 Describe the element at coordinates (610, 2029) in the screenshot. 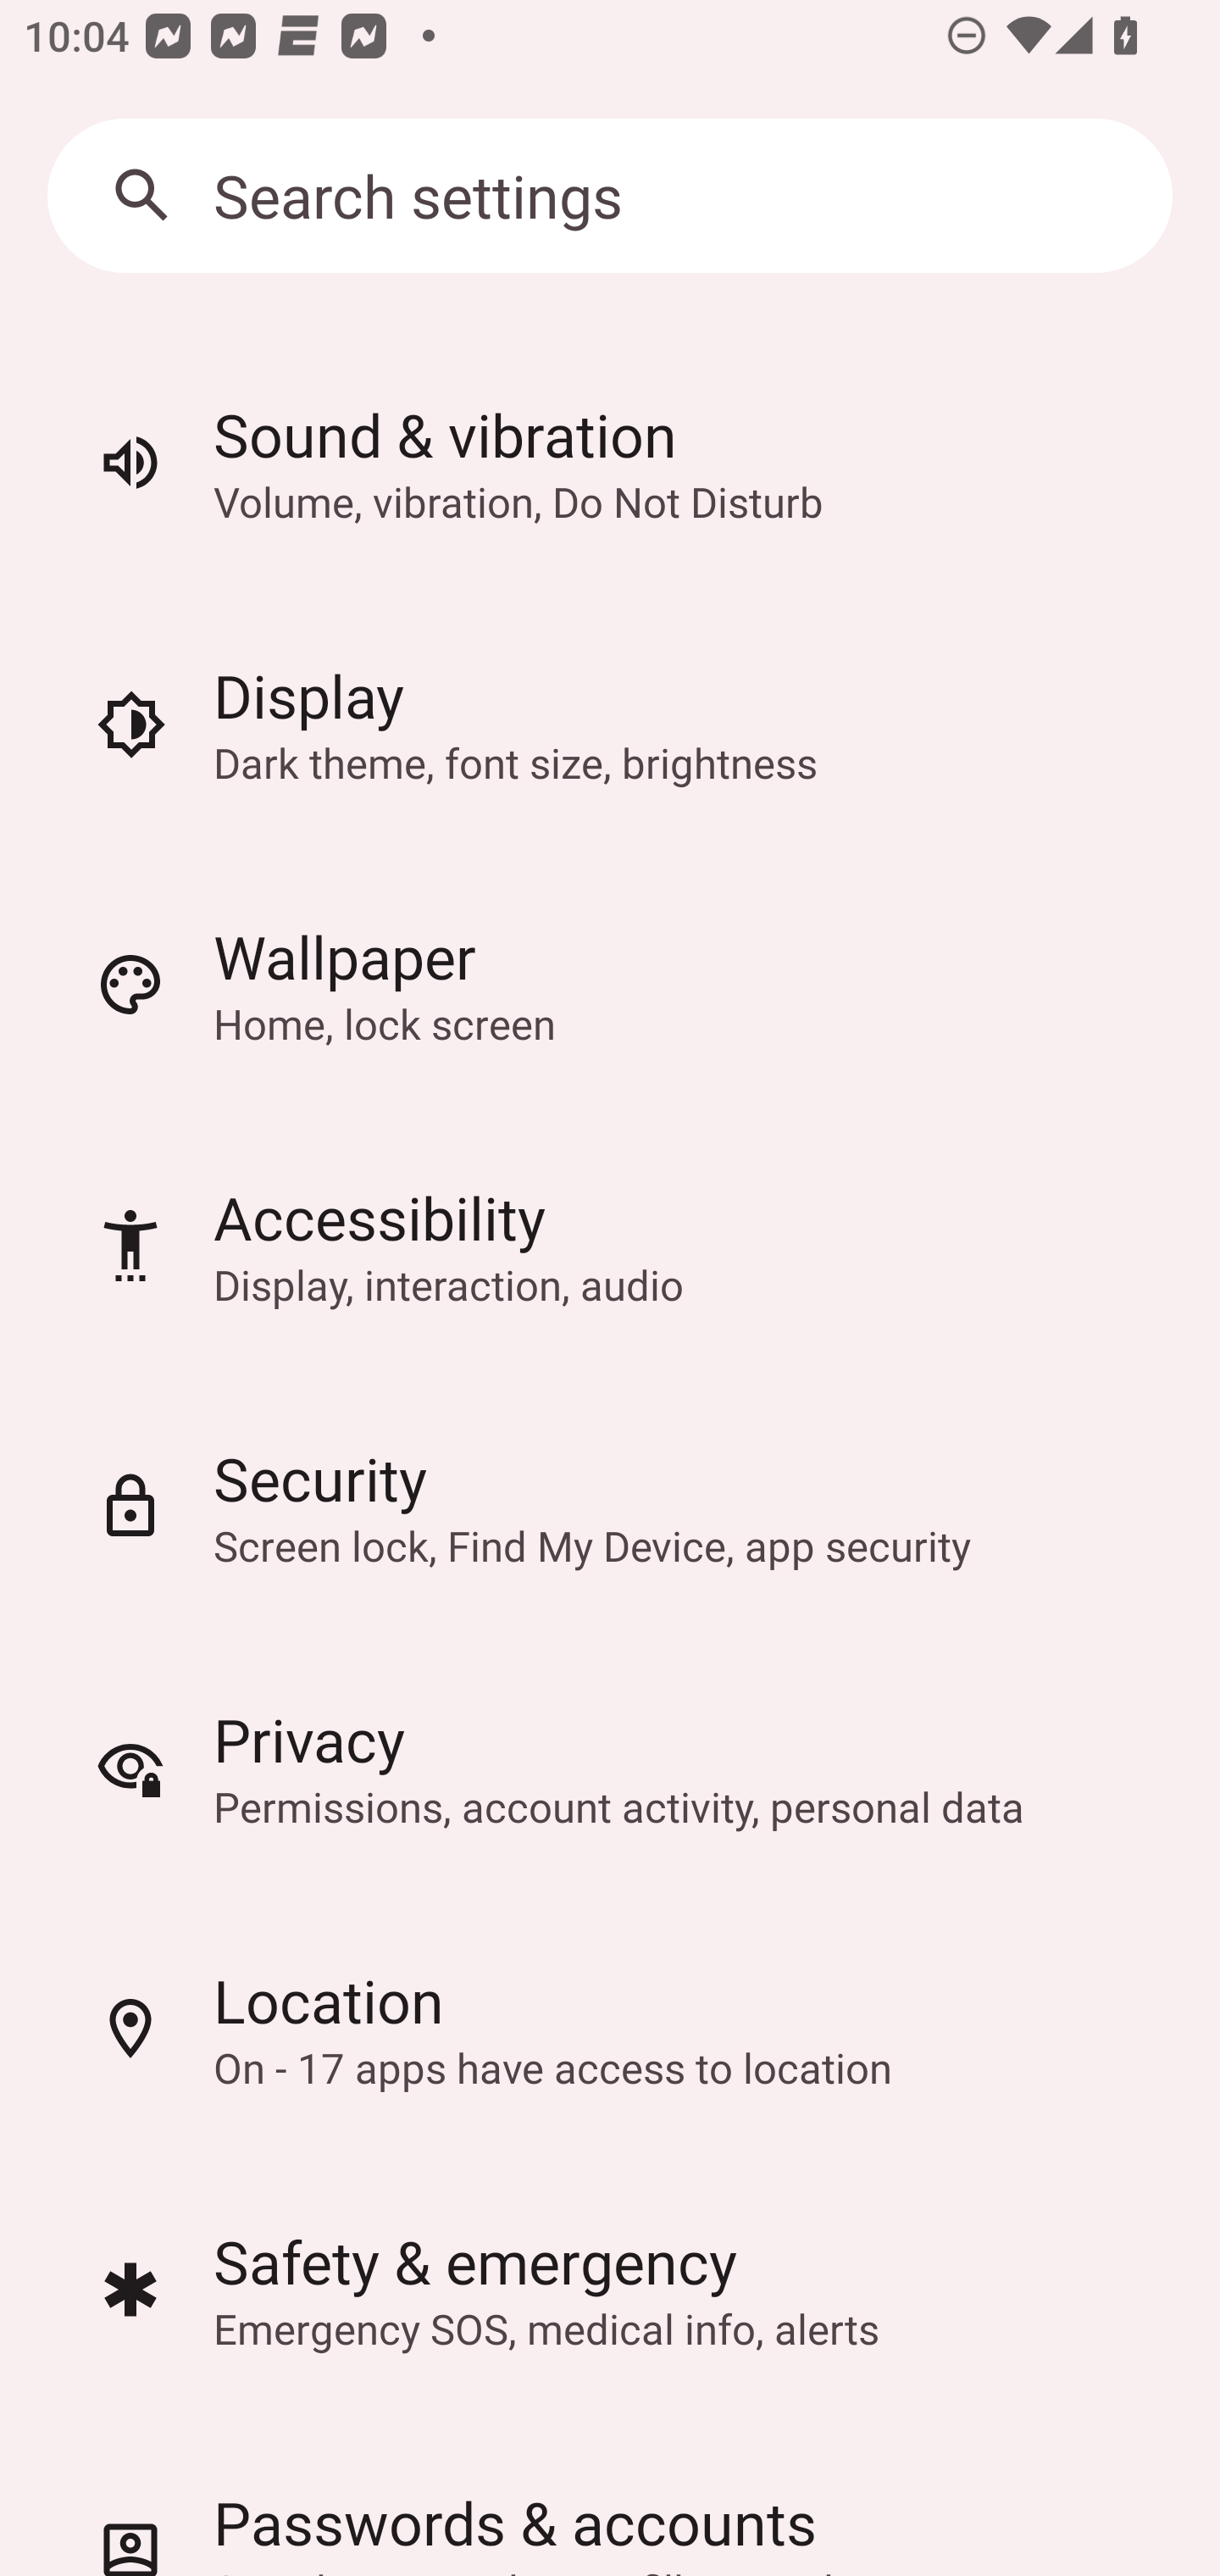

I see `Location On - 17 apps have access to location` at that location.